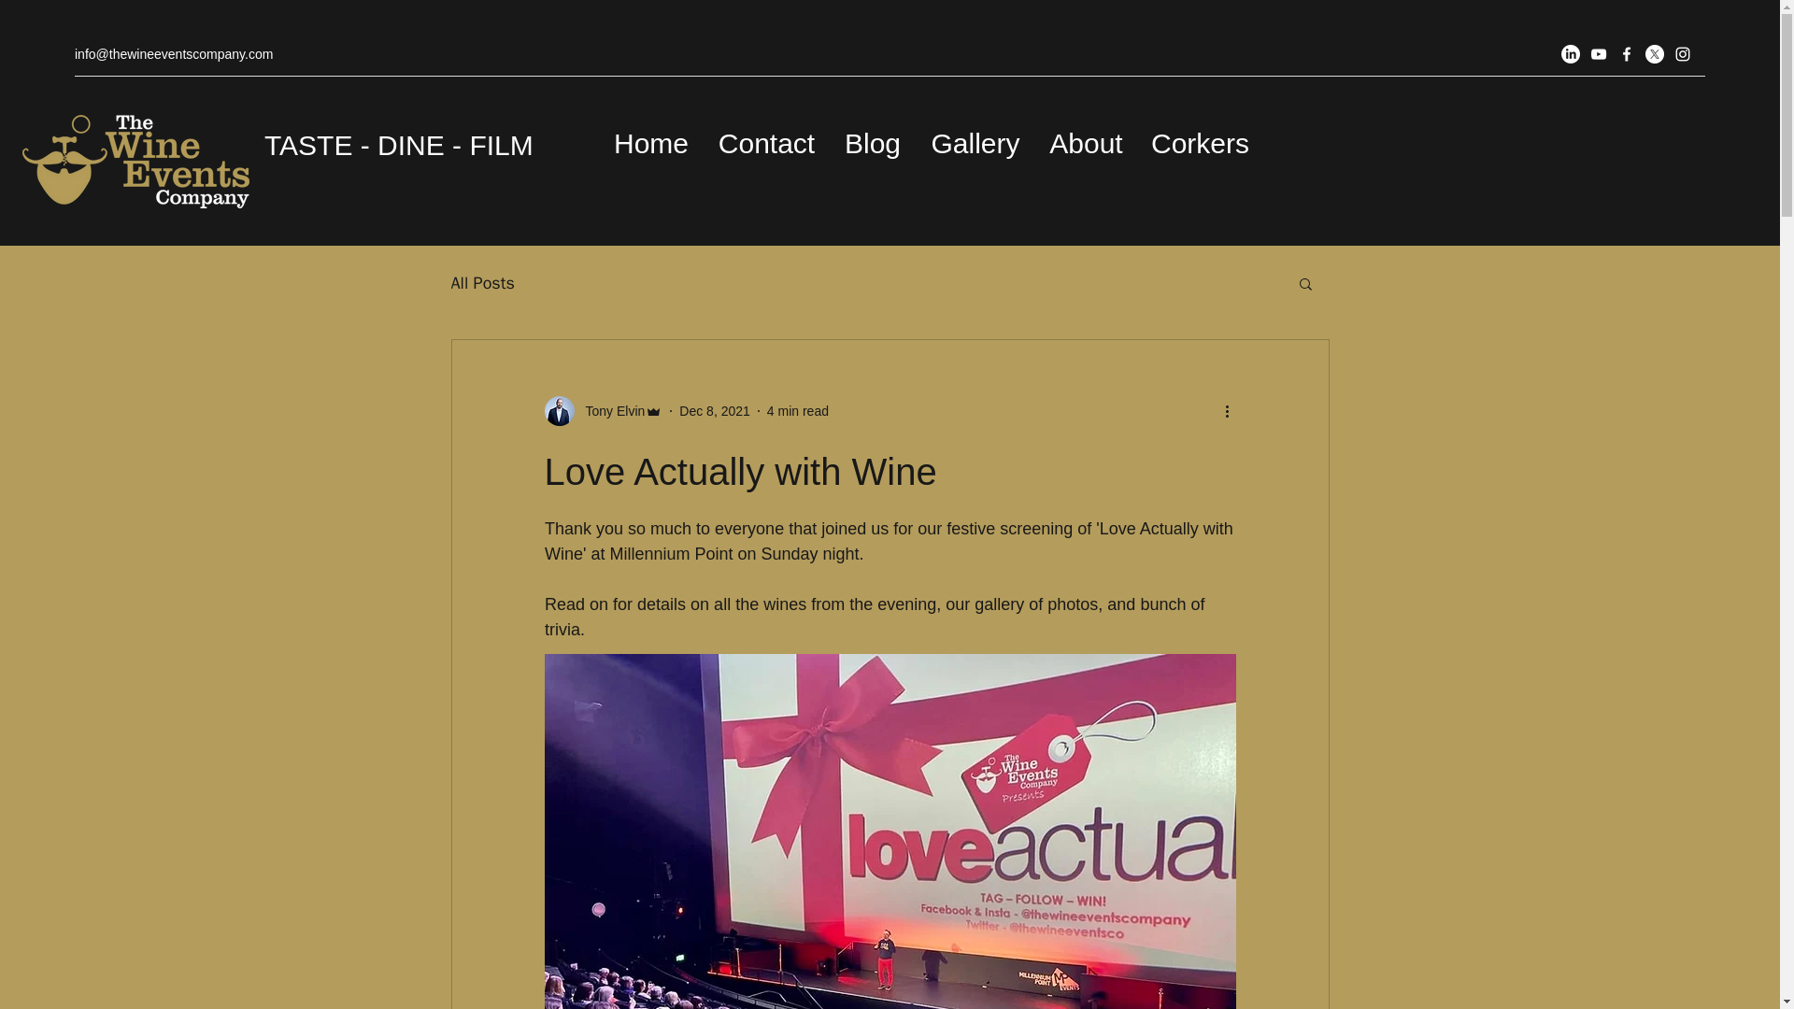 The image size is (1794, 1009). Describe the element at coordinates (609, 411) in the screenshot. I see `Tony Elvin` at that location.